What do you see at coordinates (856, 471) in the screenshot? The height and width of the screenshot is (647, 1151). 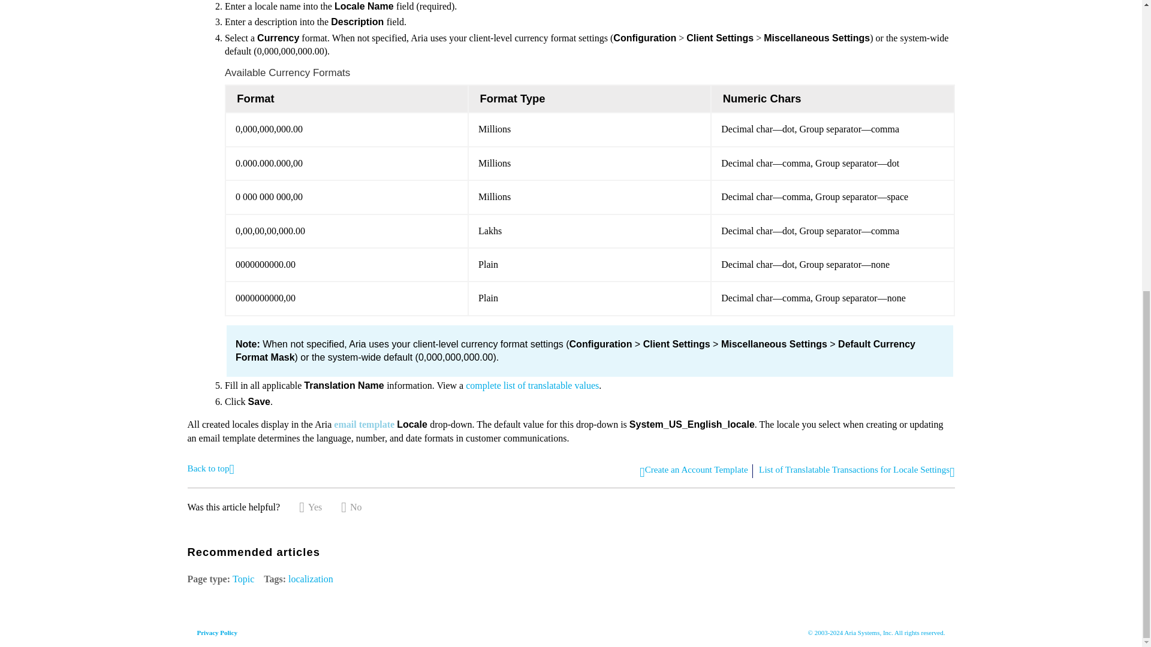 I see `List of Translatable Transactions for Locale Settings` at bounding box center [856, 471].